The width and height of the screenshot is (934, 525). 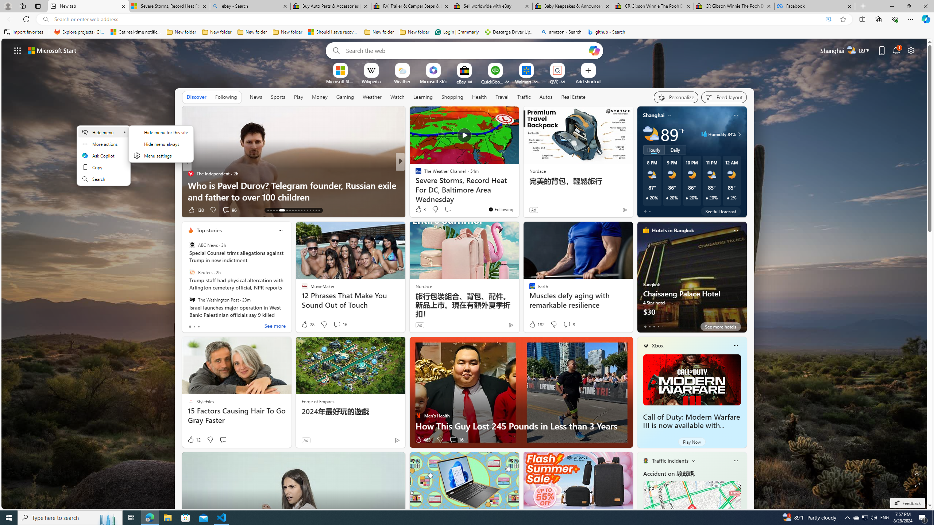 What do you see at coordinates (645, 326) in the screenshot?
I see `tab-0` at bounding box center [645, 326].